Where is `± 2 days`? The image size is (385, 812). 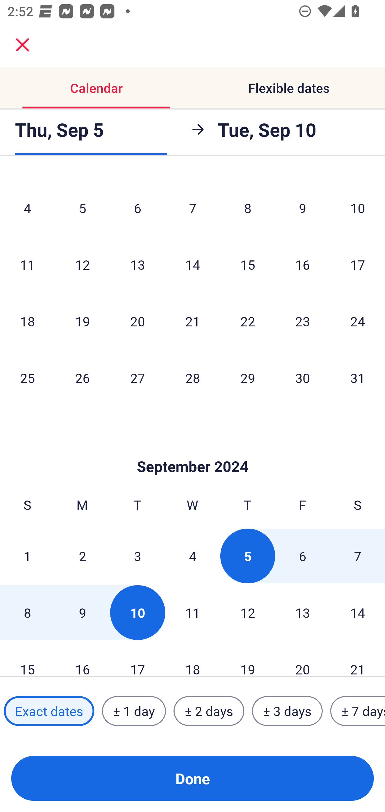 ± 2 days is located at coordinates (209, 711).